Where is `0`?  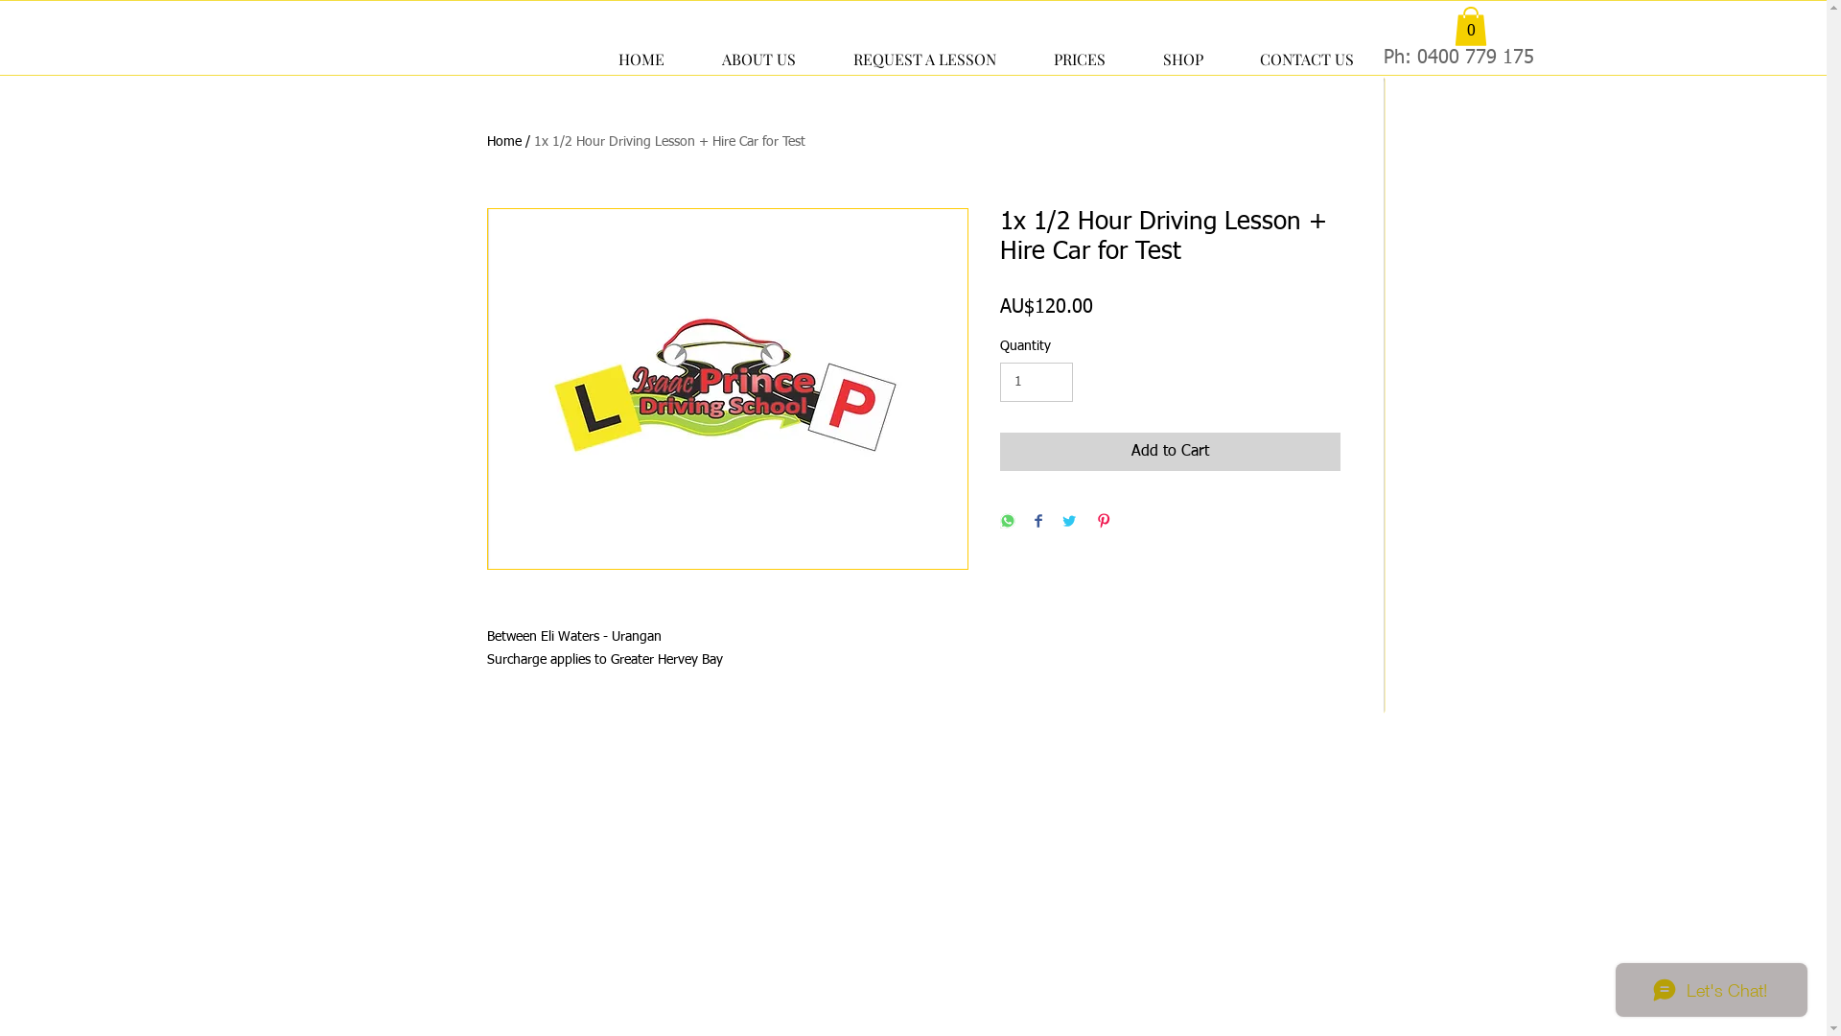
0 is located at coordinates (1470, 27).